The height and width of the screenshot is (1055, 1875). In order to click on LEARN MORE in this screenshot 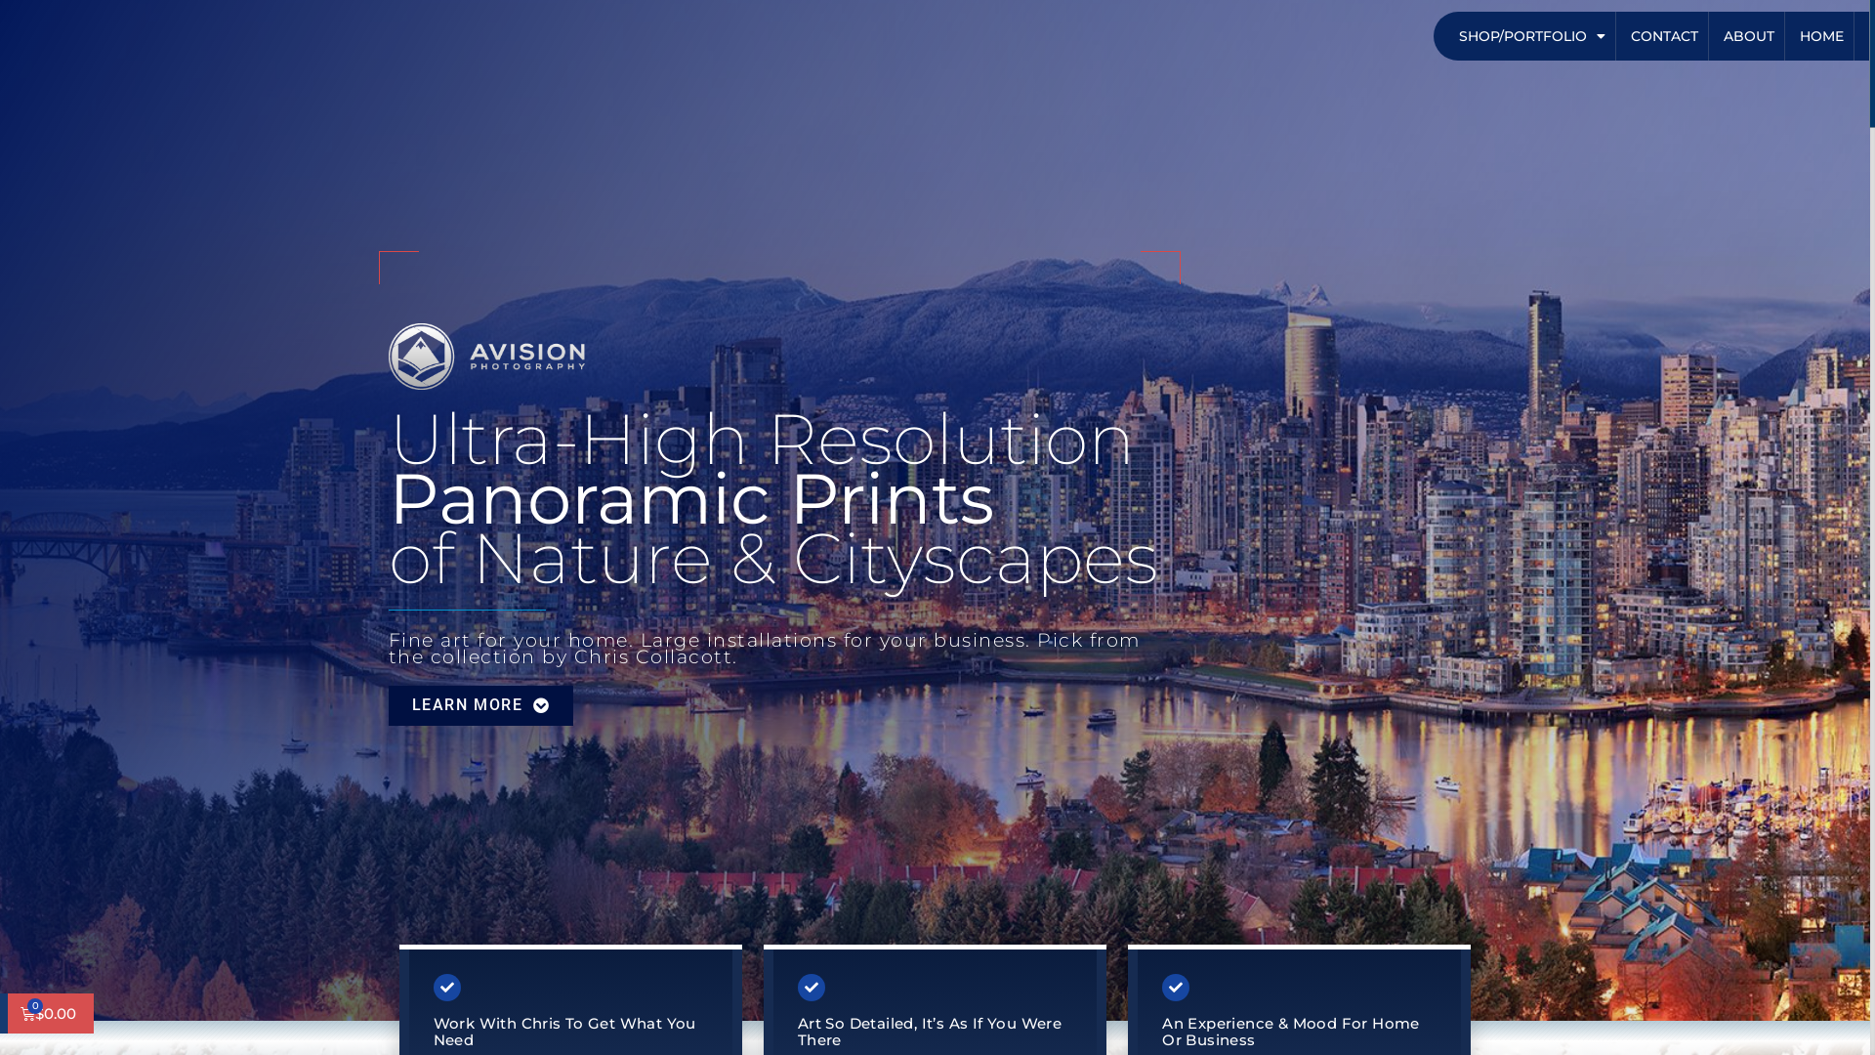, I will do `click(481, 705)`.